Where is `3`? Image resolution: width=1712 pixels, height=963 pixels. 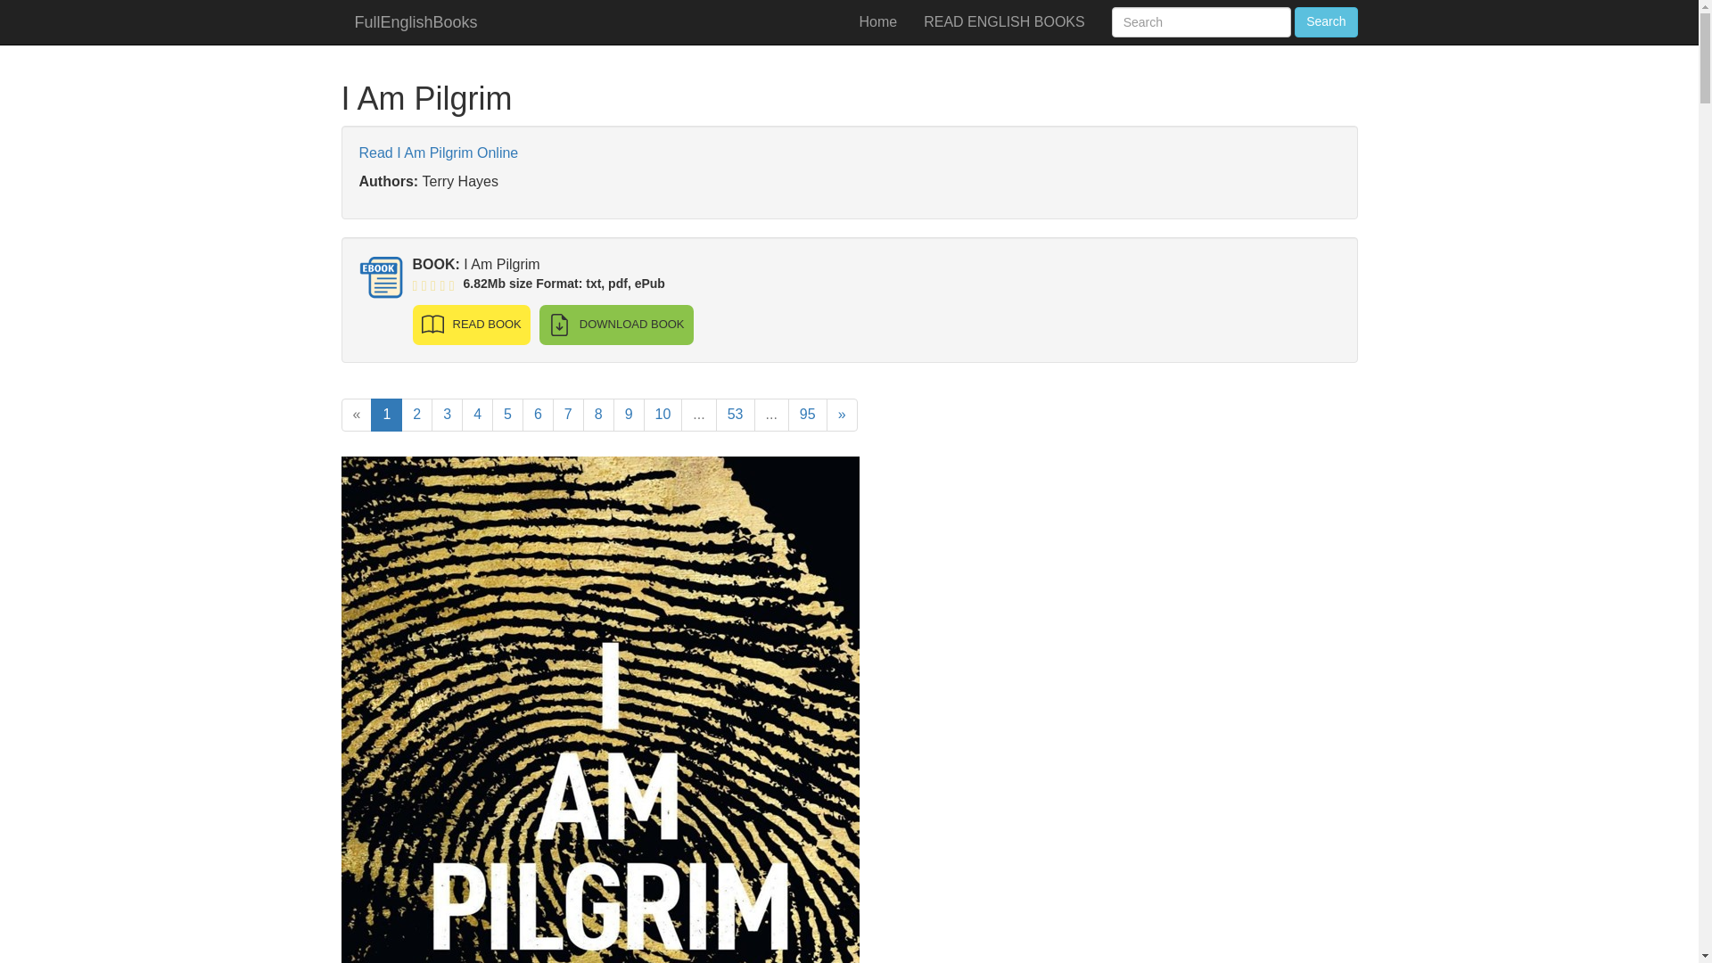 3 is located at coordinates (446, 415).